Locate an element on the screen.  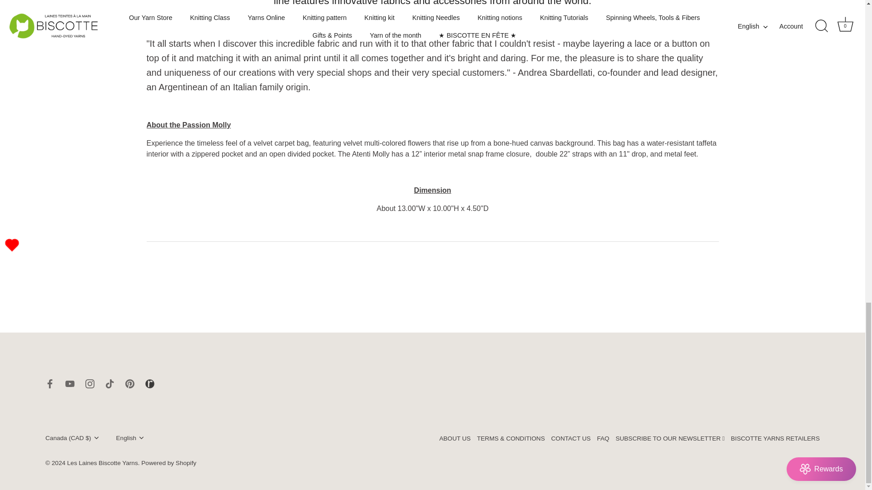
Pinterest is located at coordinates (130, 384).